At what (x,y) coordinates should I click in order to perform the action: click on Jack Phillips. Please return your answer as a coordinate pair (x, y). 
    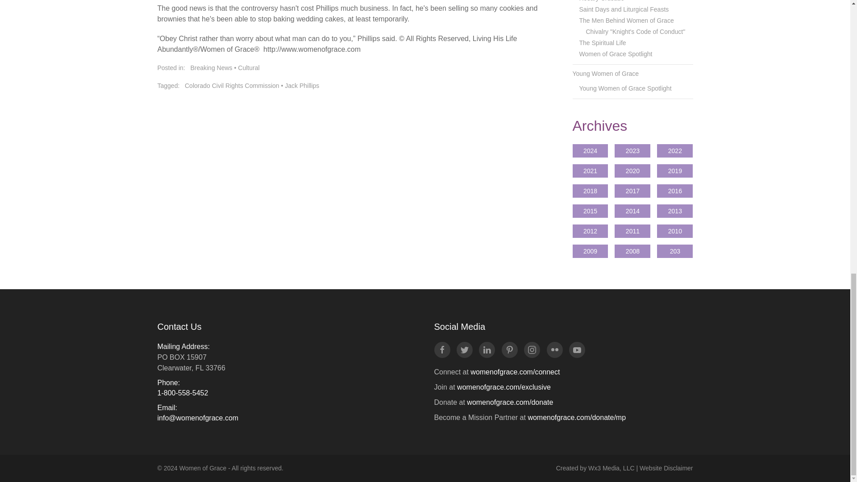
    Looking at the image, I should click on (302, 85).